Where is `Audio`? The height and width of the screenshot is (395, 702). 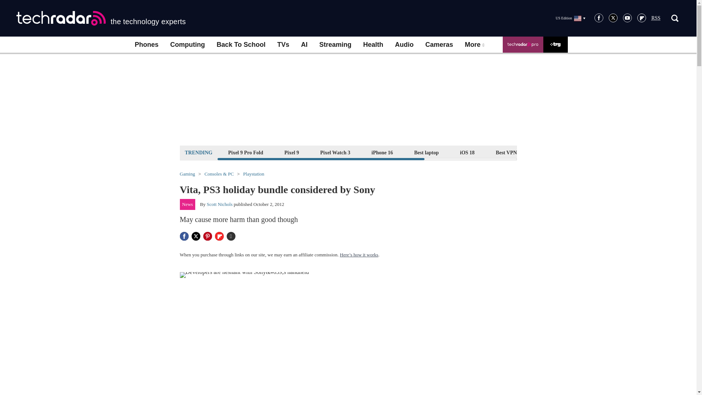
Audio is located at coordinates (404, 45).